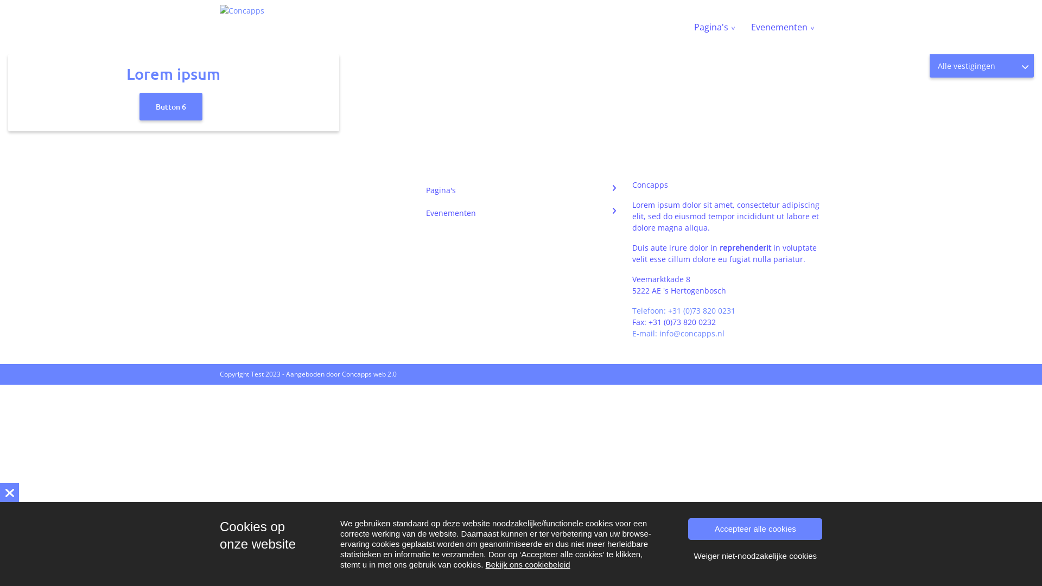 Image resolution: width=1042 pixels, height=586 pixels. What do you see at coordinates (528, 564) in the screenshot?
I see `Bekijk ons cookiebeleid` at bounding box center [528, 564].